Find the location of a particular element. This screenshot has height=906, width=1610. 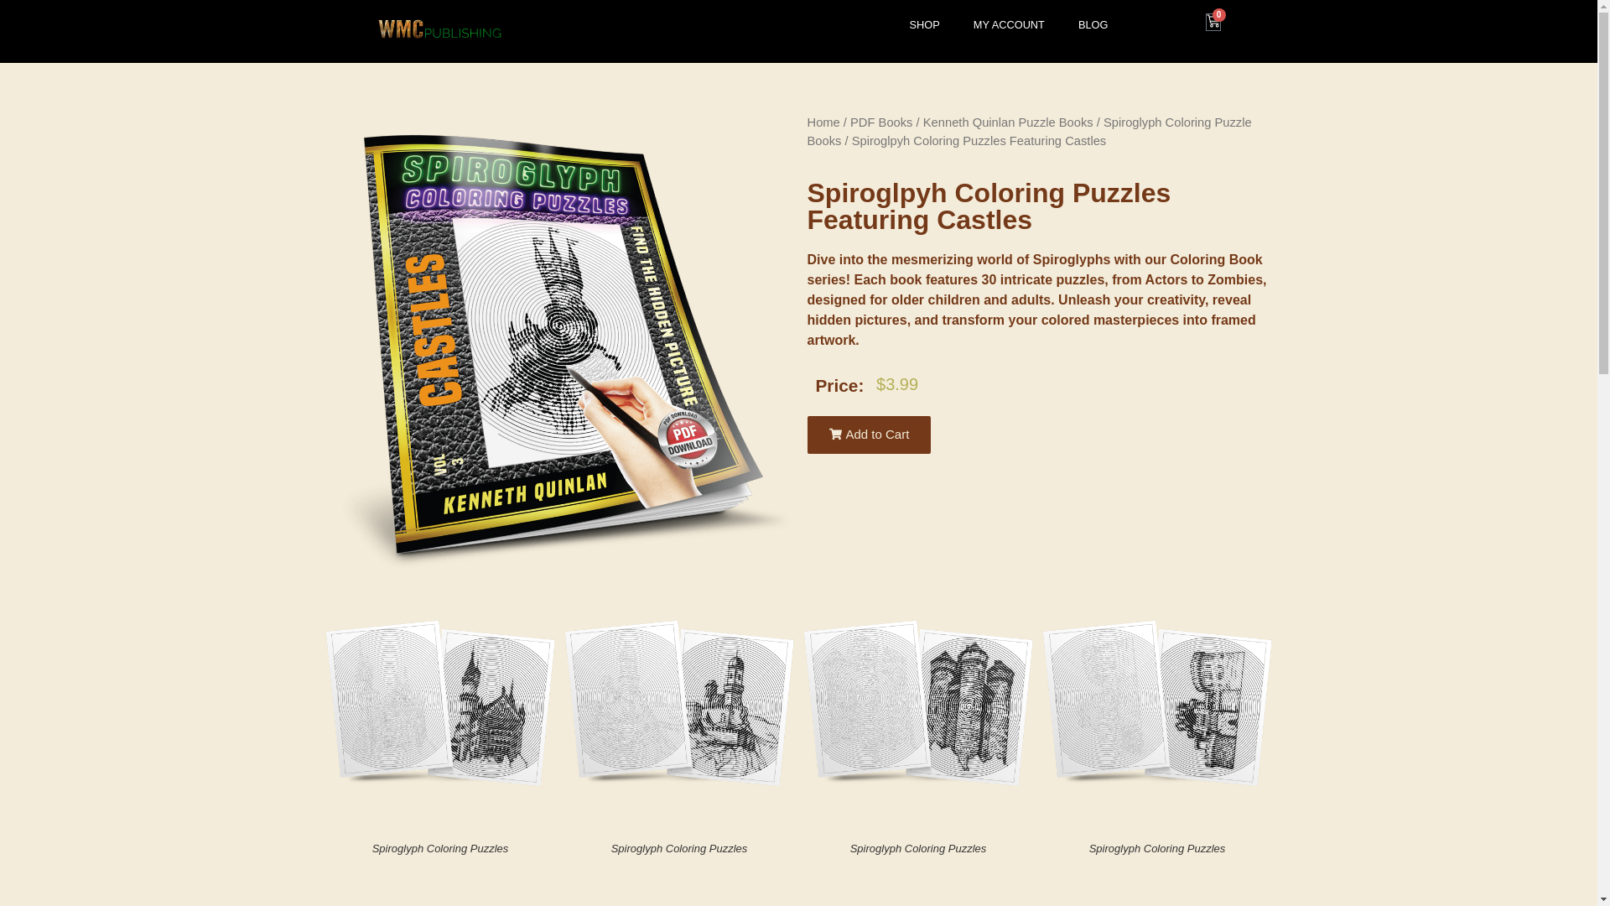

Add to Cart is located at coordinates (868, 435).